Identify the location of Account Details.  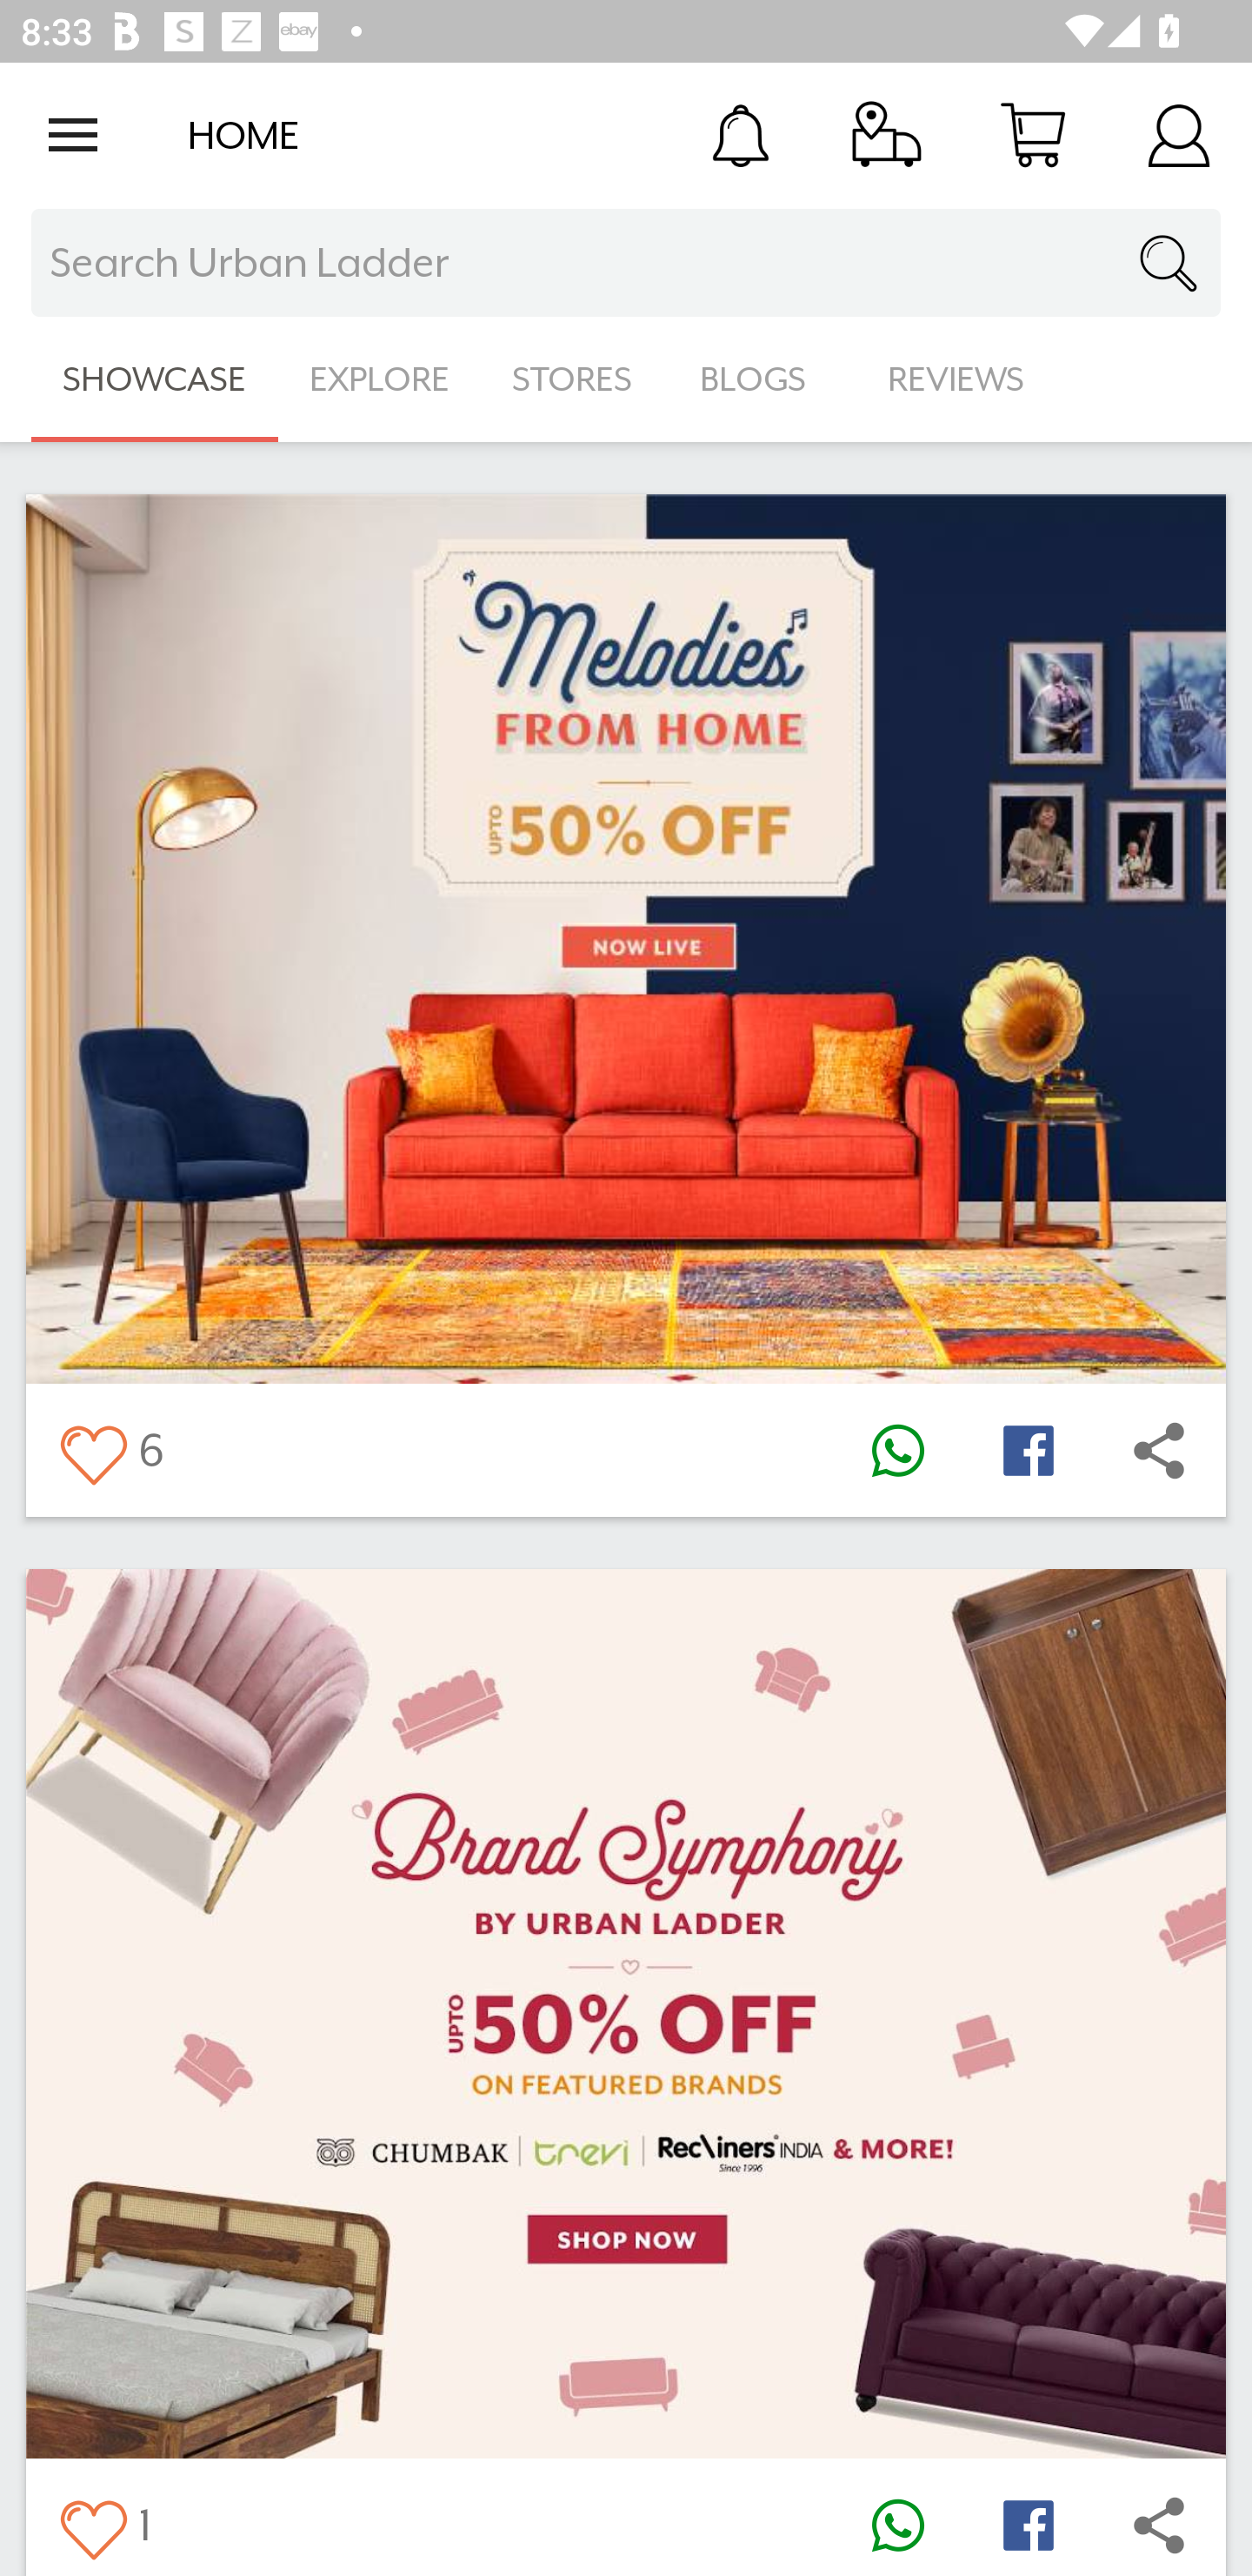
(1179, 134).